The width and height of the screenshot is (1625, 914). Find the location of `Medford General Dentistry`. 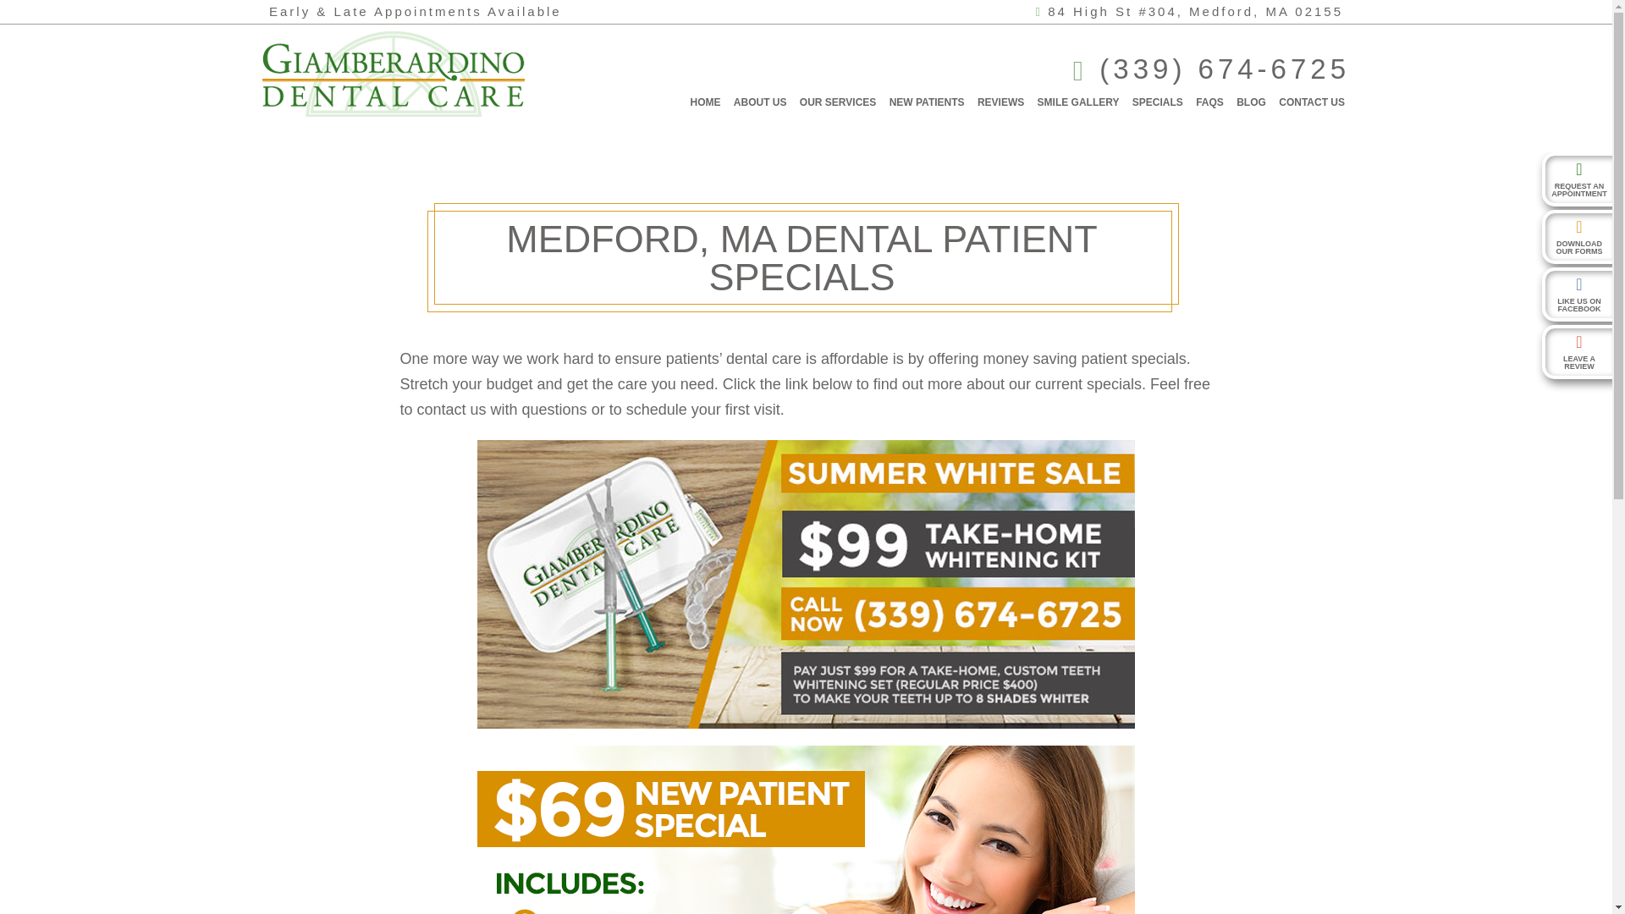

Medford General Dentistry is located at coordinates (706, 102).